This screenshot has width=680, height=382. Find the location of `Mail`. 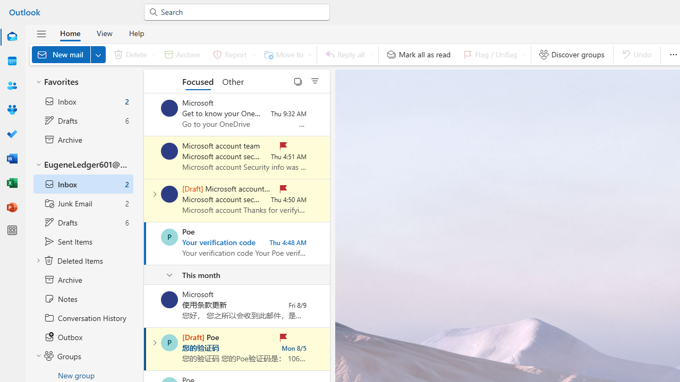

Mail is located at coordinates (12, 37).